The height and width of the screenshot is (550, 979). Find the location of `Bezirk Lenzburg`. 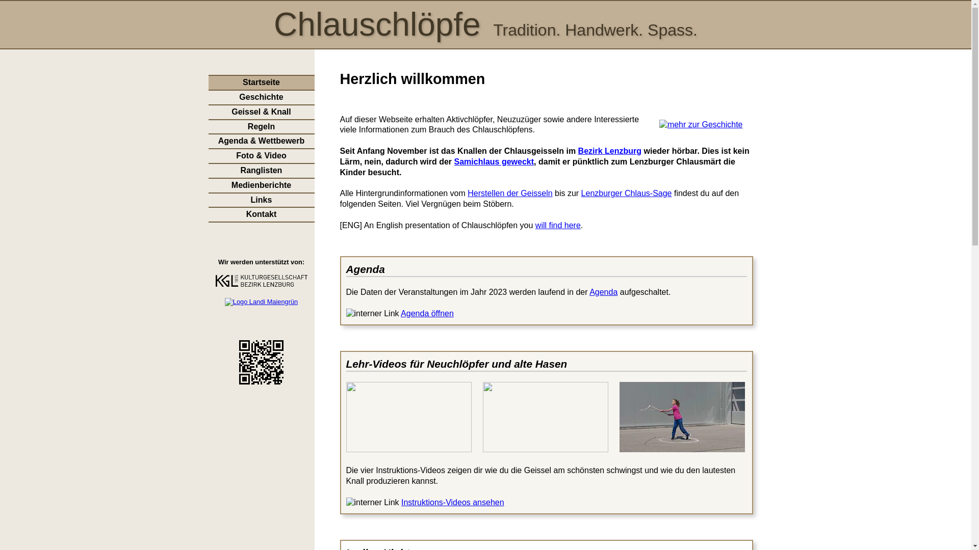

Bezirk Lenzburg is located at coordinates (610, 151).